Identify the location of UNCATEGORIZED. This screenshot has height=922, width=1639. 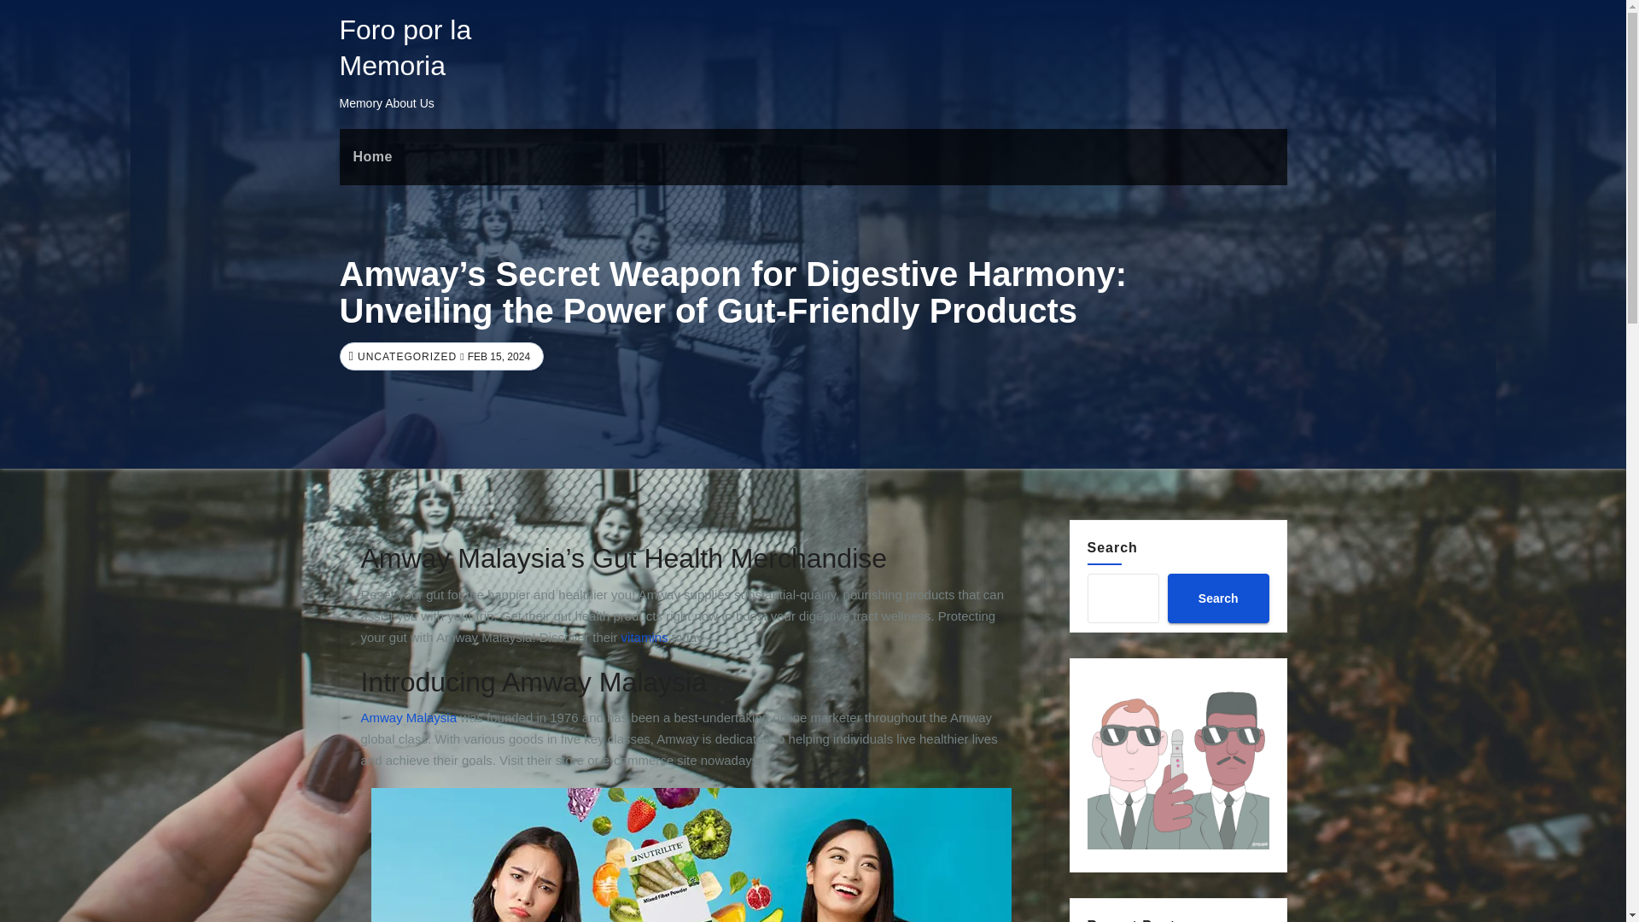
(405, 357).